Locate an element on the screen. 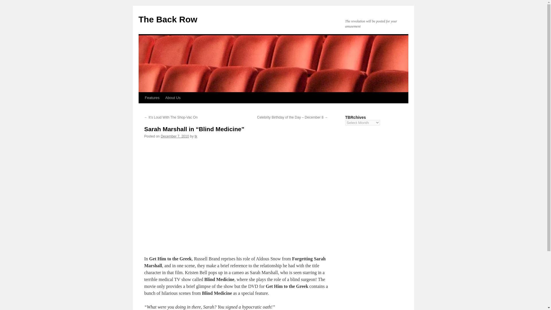 The image size is (551, 310). Features is located at coordinates (152, 98).